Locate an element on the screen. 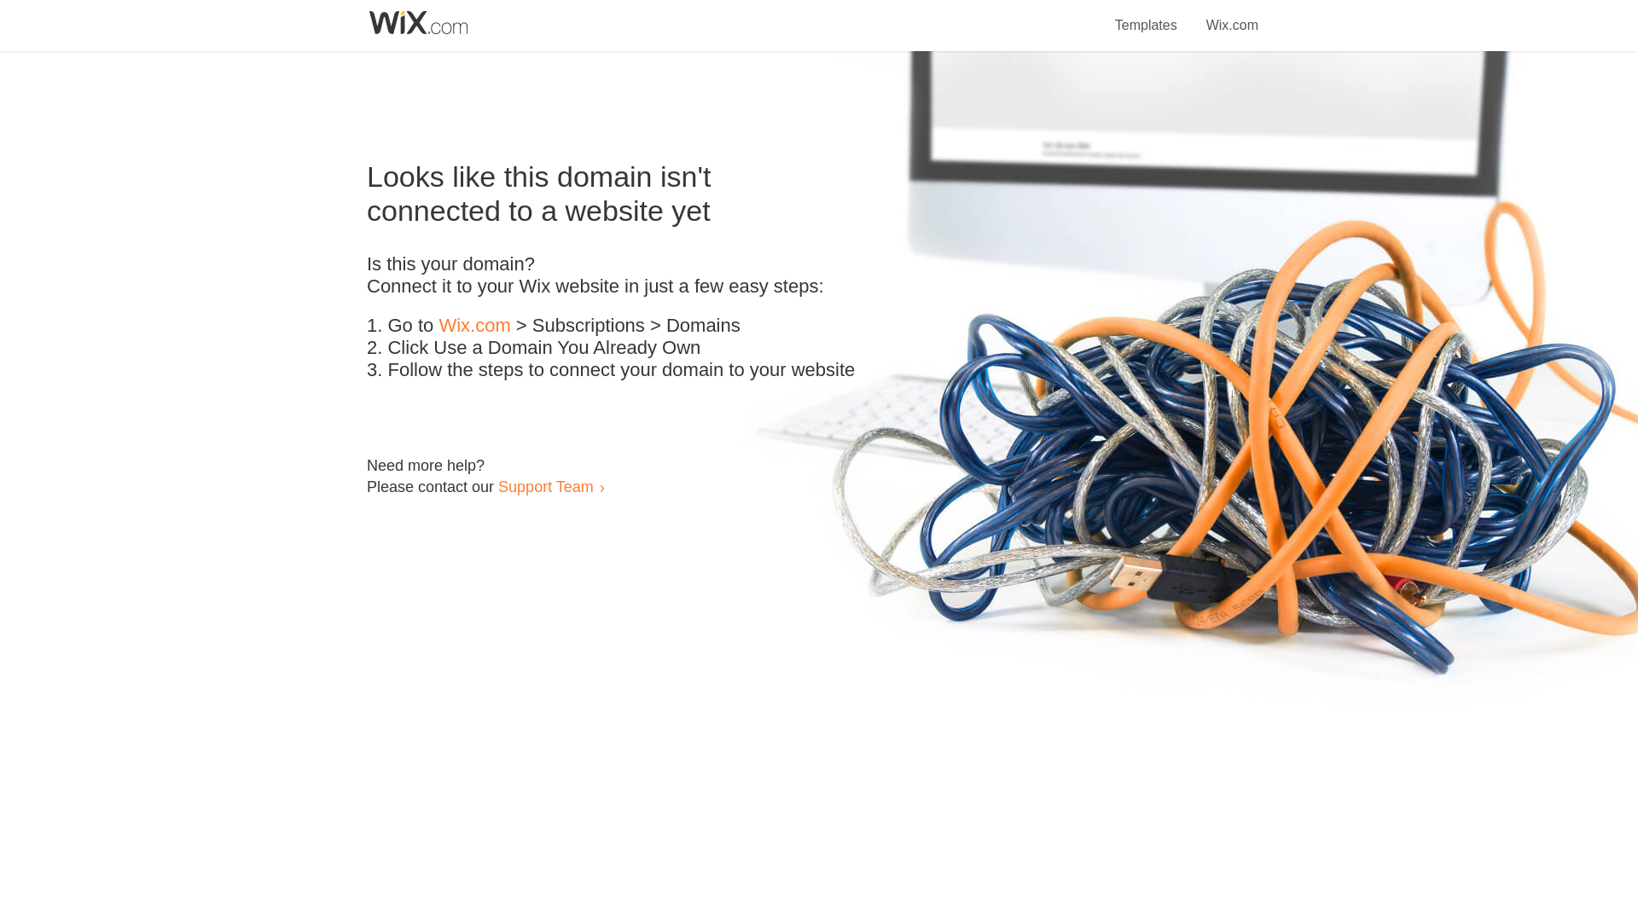  Wix.com is located at coordinates (474, 326).